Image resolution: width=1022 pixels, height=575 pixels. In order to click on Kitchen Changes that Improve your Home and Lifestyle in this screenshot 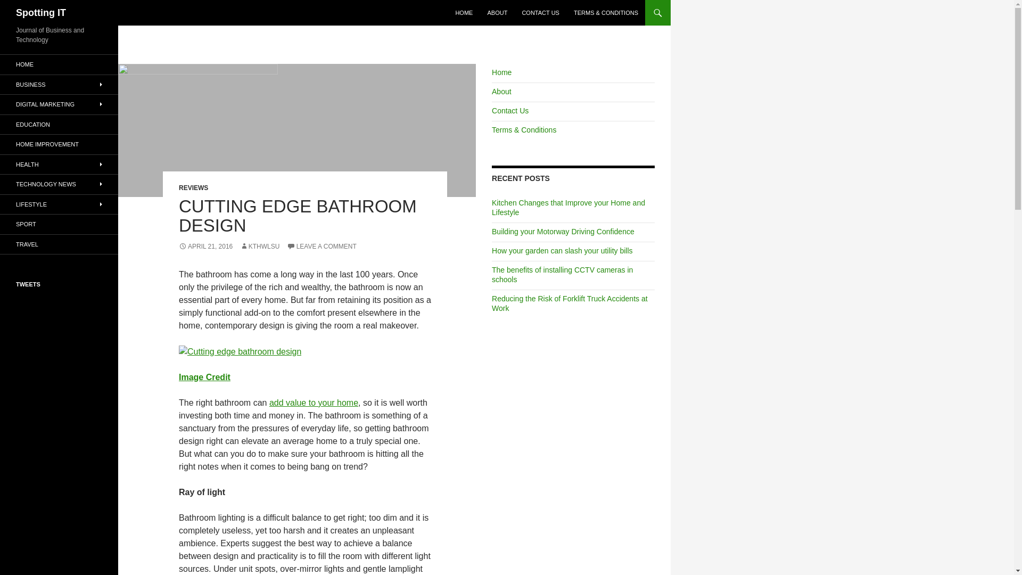, I will do `click(568, 208)`.